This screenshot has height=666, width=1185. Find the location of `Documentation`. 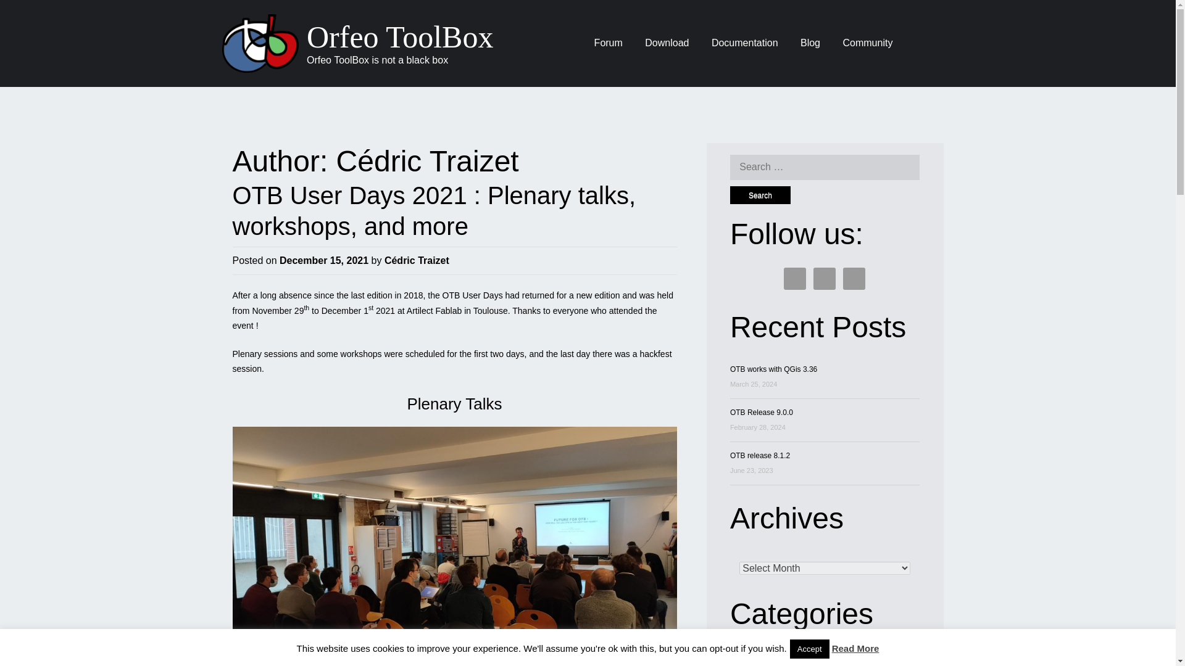

Documentation is located at coordinates (745, 43).